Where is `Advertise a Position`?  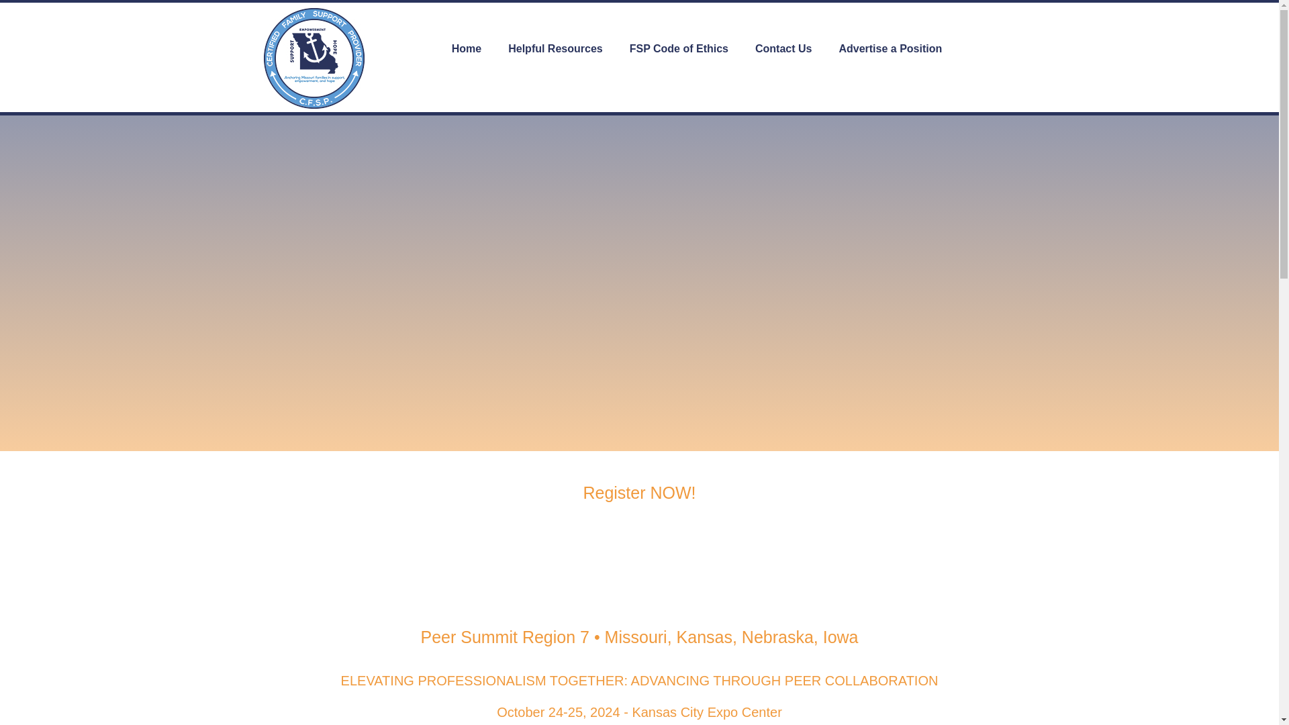
Advertise a Position is located at coordinates (890, 48).